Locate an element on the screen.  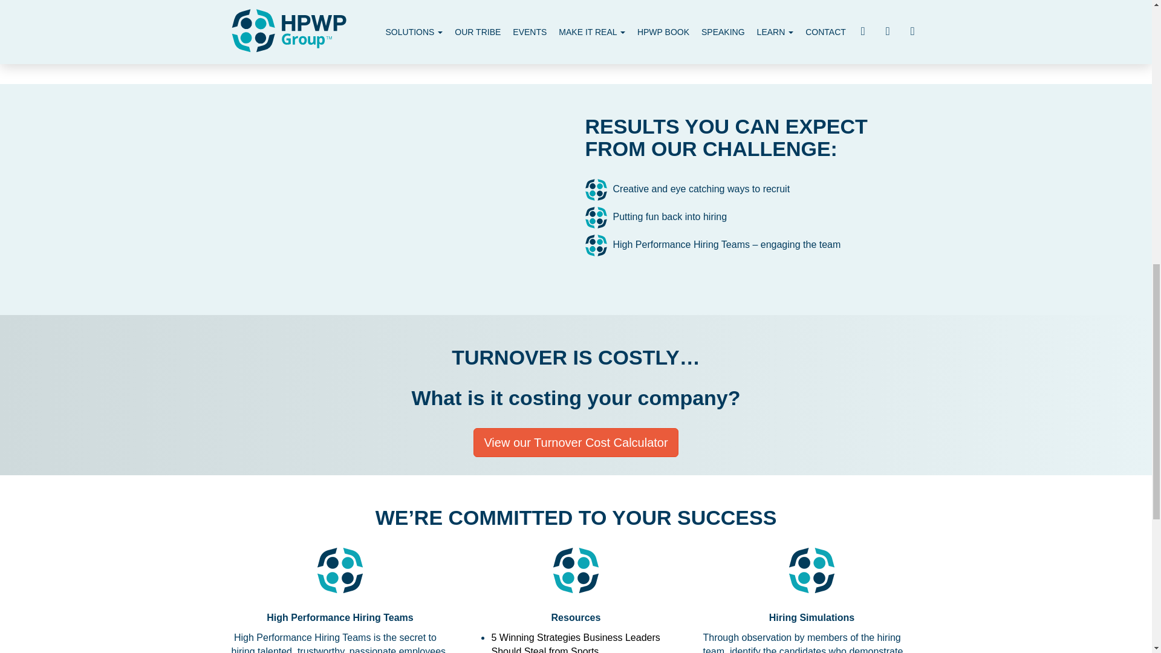
Register now! is located at coordinates (398, 30).